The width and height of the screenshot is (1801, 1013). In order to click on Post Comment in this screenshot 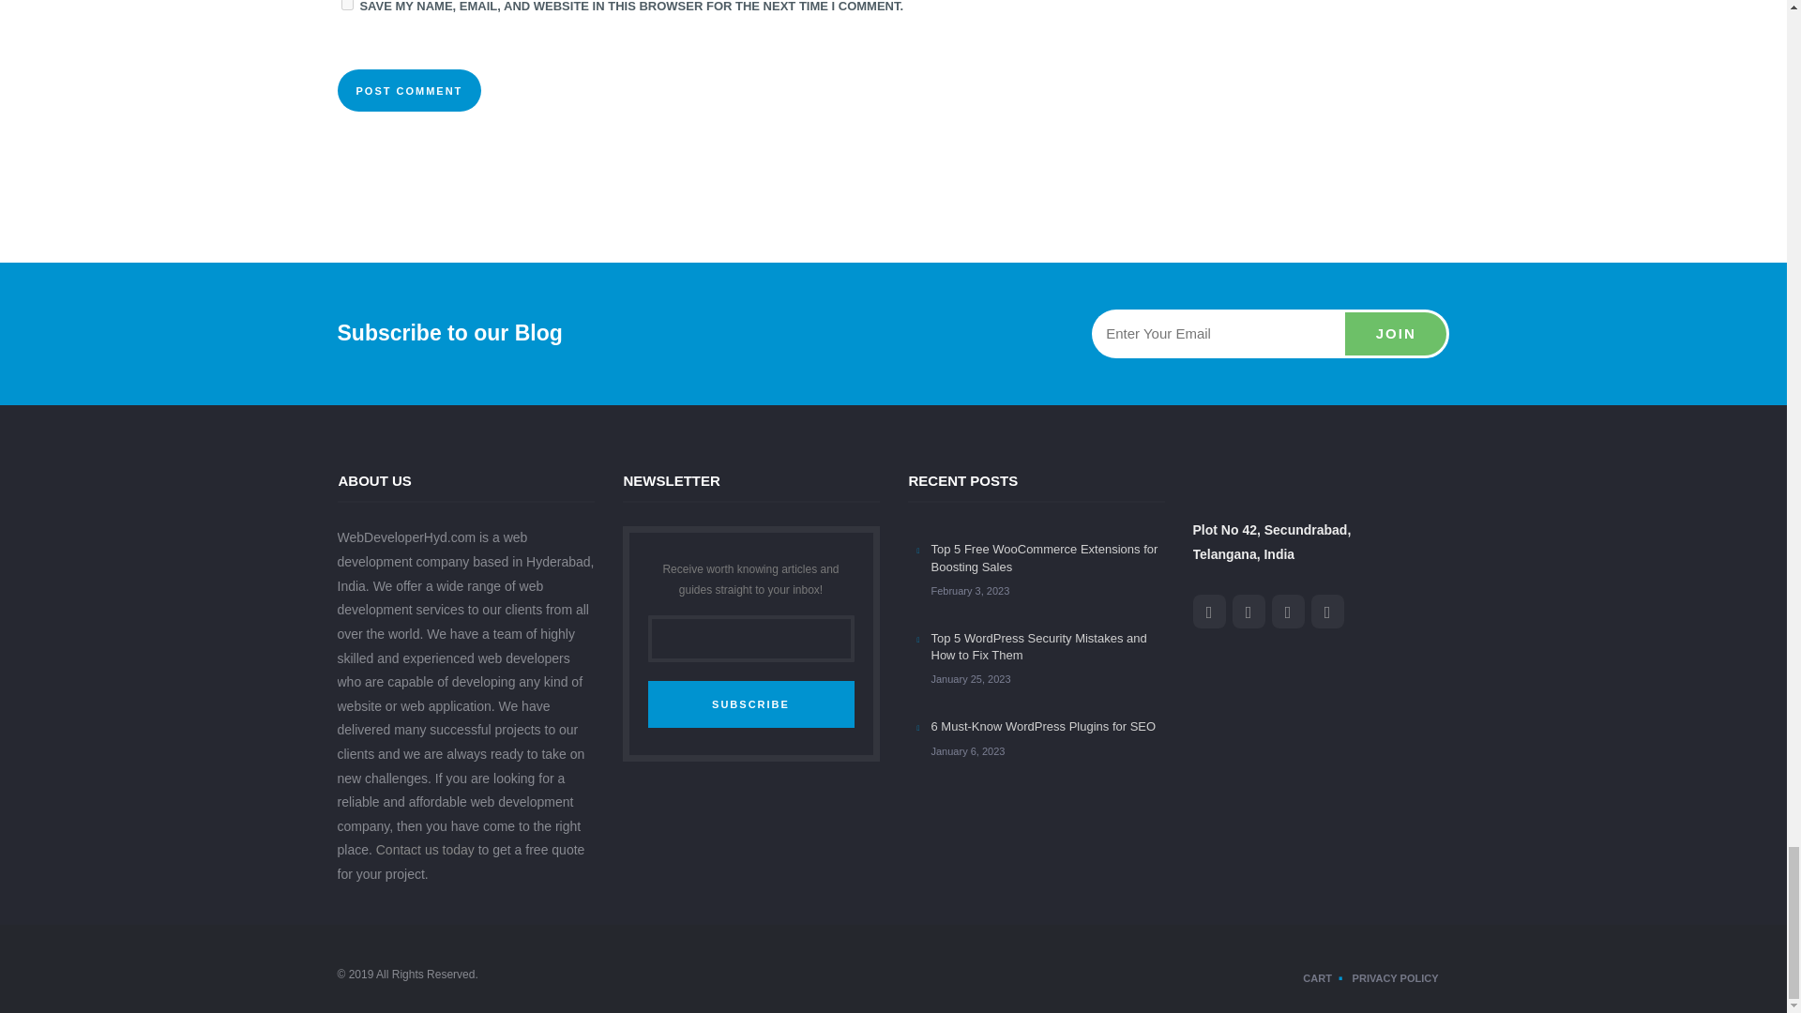, I will do `click(410, 90)`.